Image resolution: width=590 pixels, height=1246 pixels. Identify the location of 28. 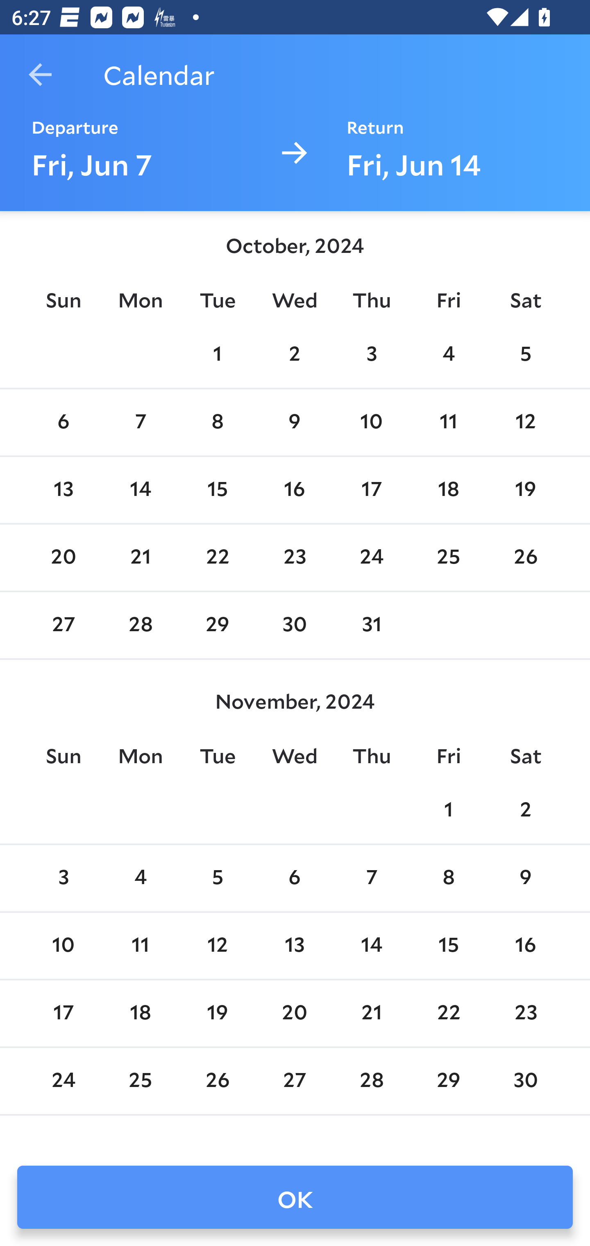
(141, 625).